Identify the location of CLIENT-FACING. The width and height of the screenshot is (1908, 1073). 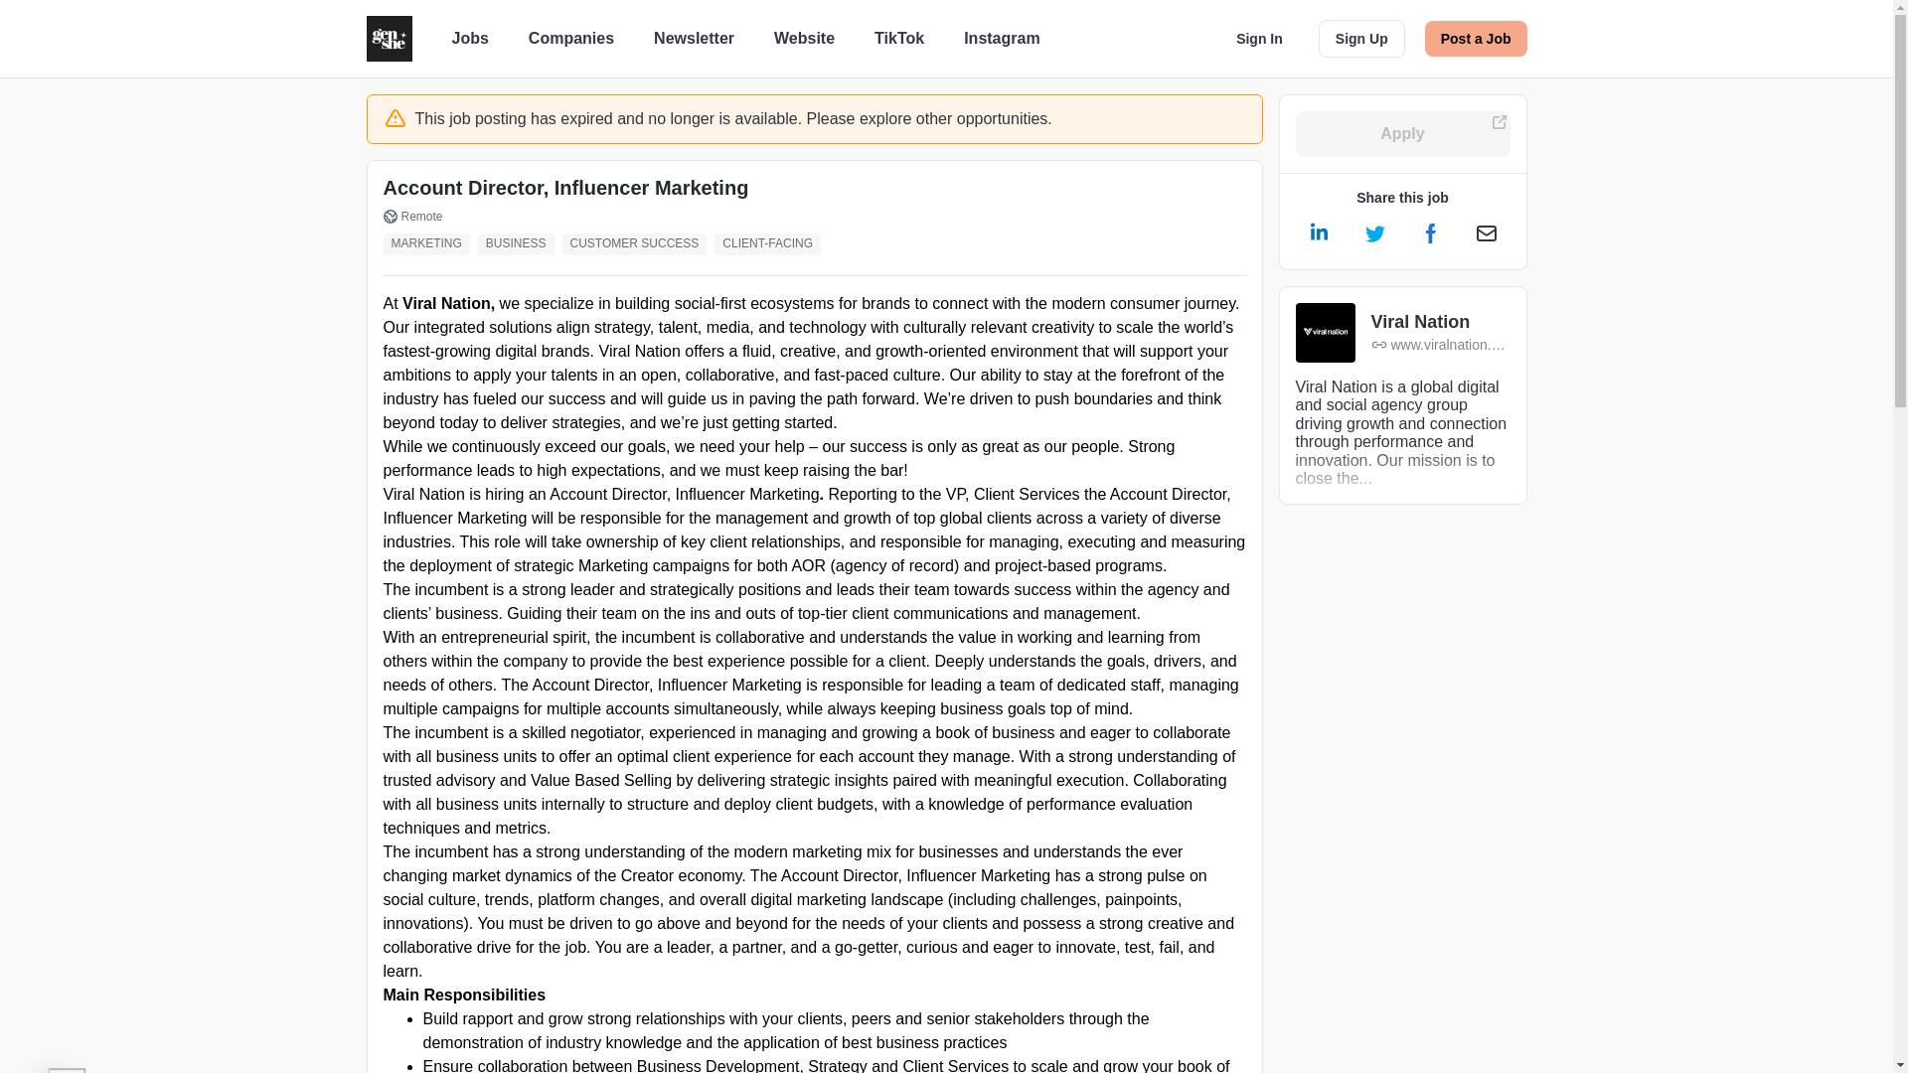
(771, 244).